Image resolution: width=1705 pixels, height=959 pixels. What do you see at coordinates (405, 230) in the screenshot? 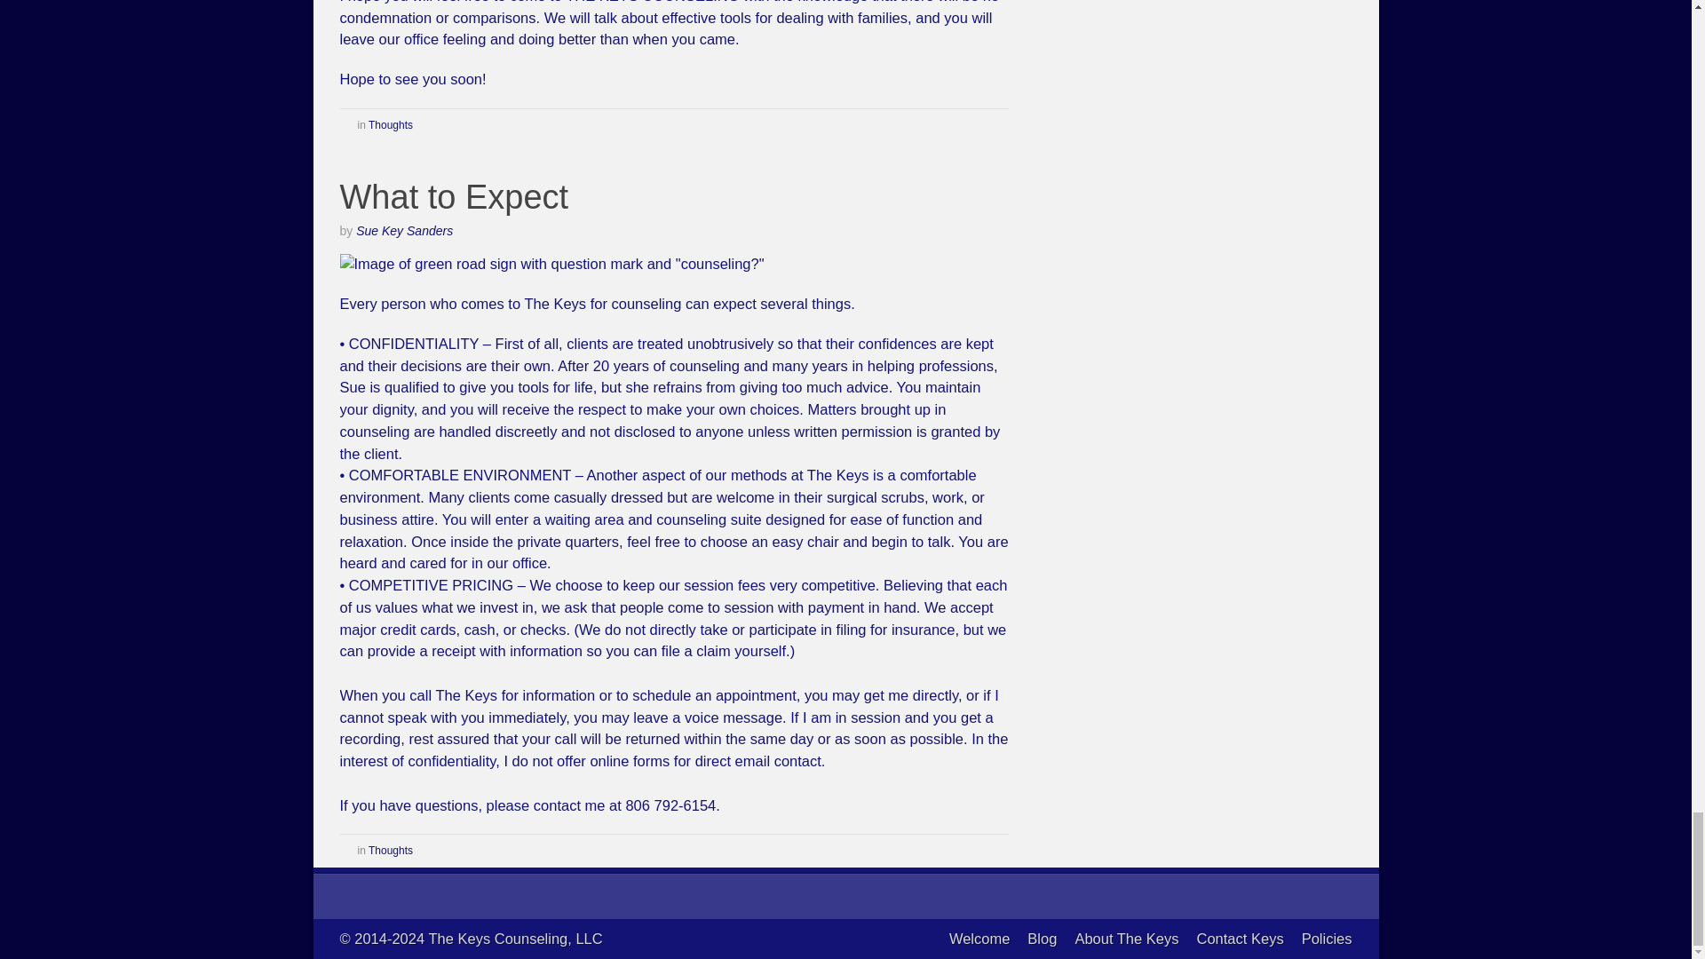
I see `Sue Key Sanders` at bounding box center [405, 230].